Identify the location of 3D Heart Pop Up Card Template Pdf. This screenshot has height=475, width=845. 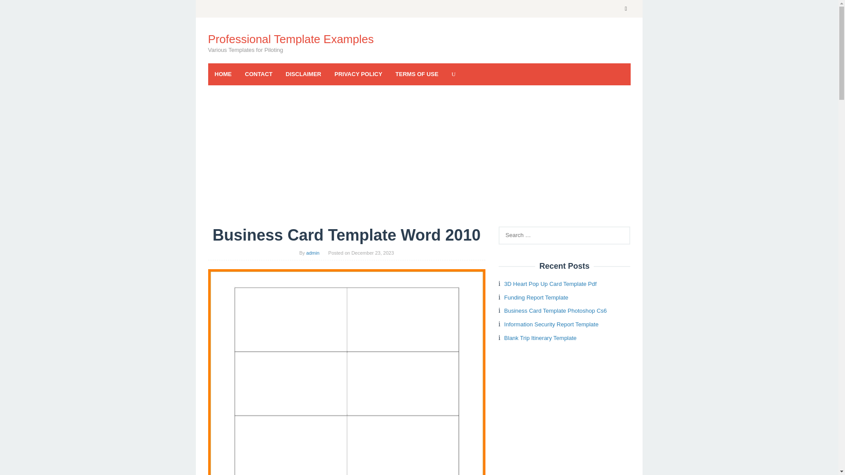
(550, 284).